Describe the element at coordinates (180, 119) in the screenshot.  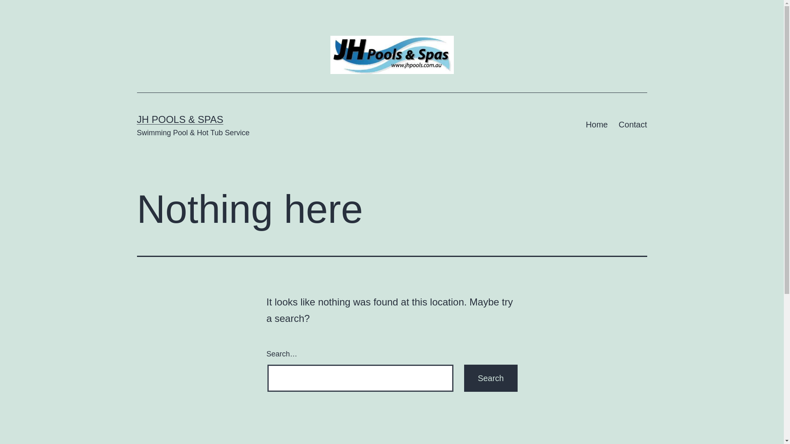
I see `JH POOLS & SPAS` at that location.